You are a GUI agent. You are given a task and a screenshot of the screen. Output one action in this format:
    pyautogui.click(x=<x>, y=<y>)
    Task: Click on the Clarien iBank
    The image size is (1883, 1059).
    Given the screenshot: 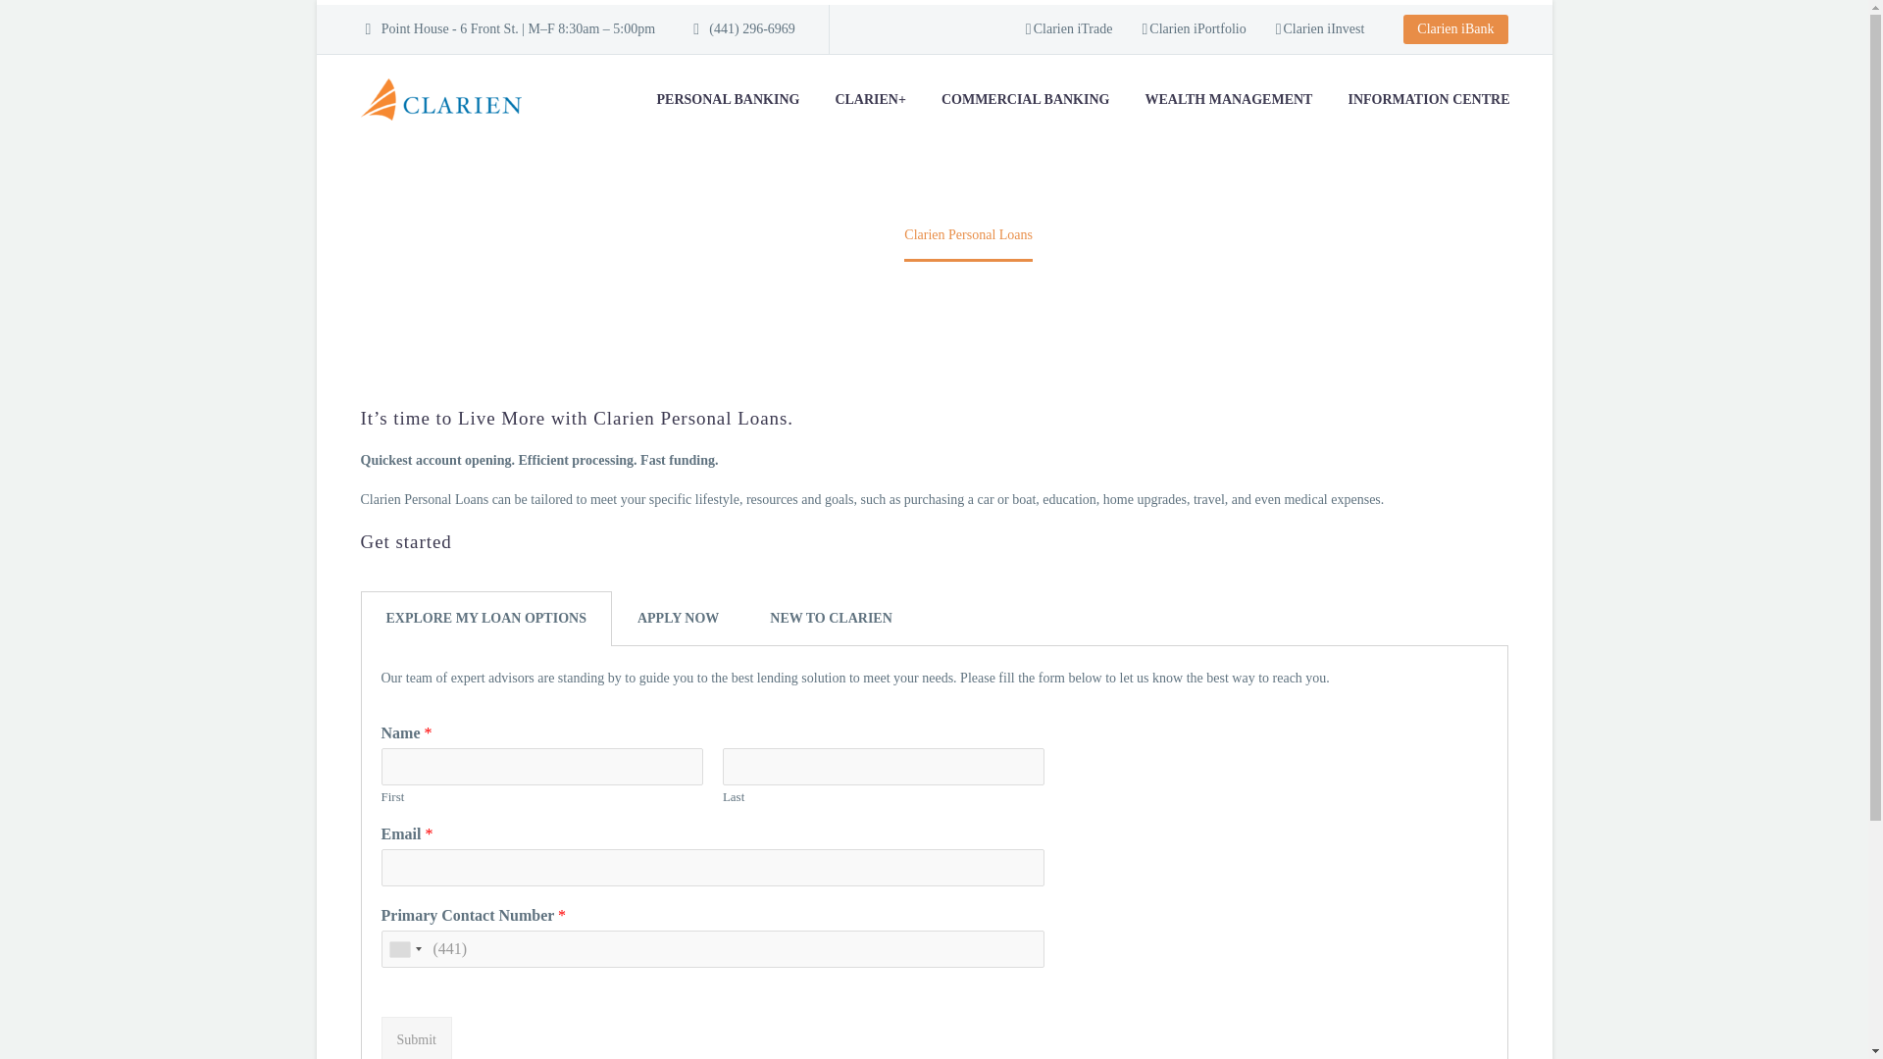 What is the action you would take?
    pyautogui.click(x=1455, y=29)
    